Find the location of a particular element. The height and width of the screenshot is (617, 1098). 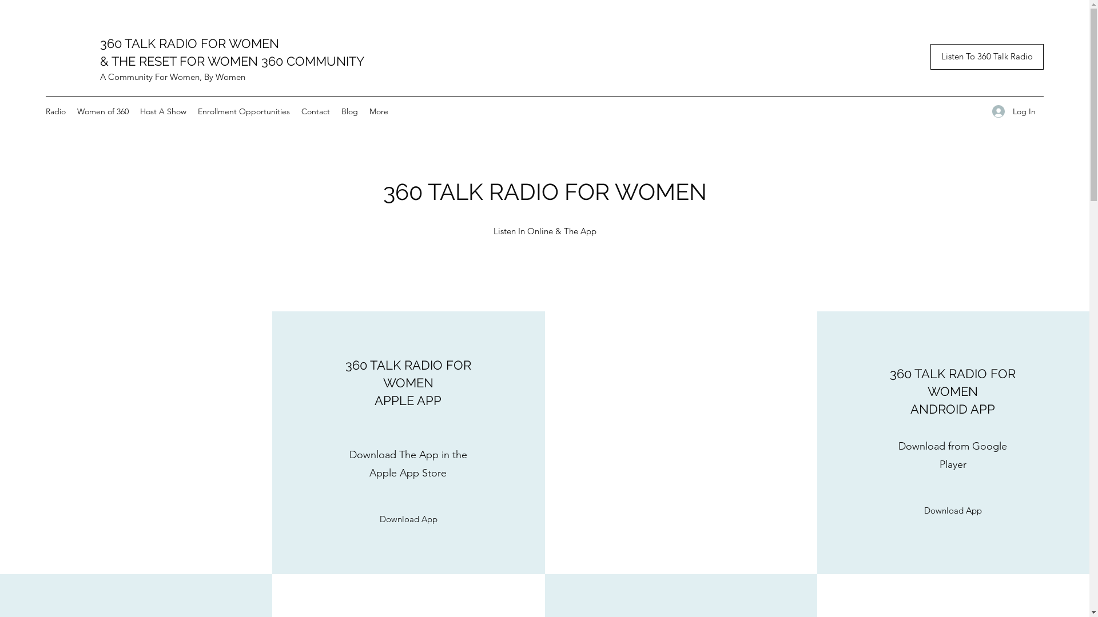

Enrollment Opportunities is located at coordinates (244, 111).